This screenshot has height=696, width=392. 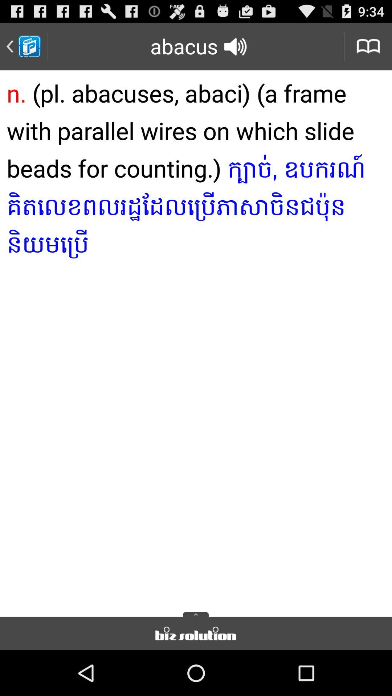 I want to click on swipe until the n pl abacuses item, so click(x=196, y=341).